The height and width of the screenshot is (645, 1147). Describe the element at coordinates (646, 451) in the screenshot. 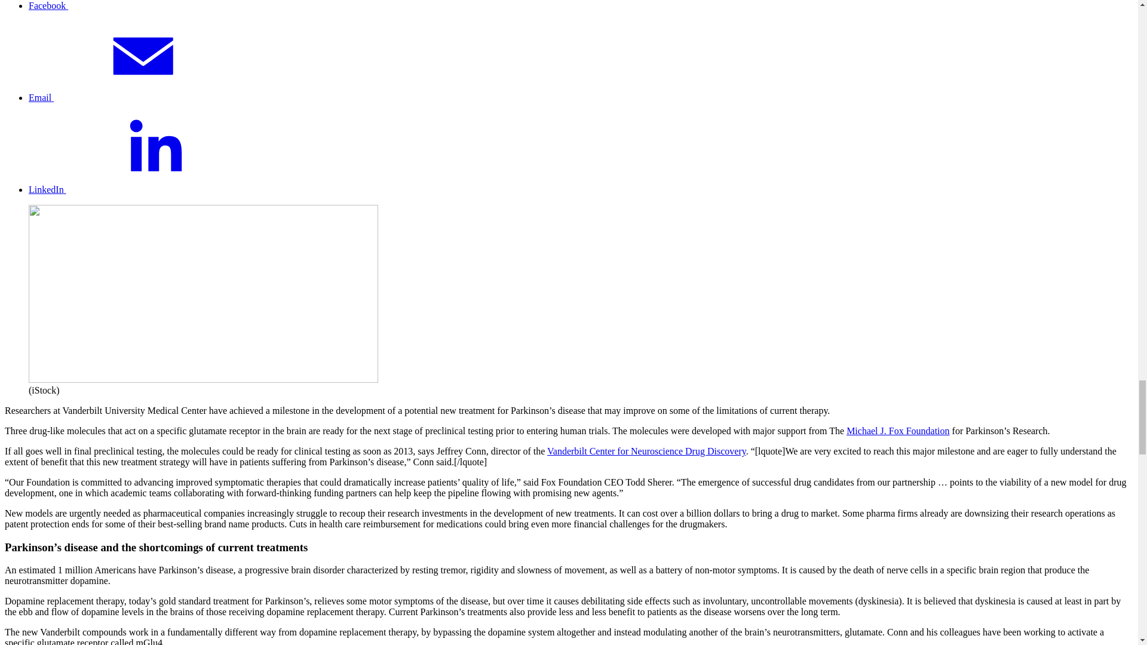

I see `Vanderbilt Center for Neuroscience Drug Discovery` at that location.